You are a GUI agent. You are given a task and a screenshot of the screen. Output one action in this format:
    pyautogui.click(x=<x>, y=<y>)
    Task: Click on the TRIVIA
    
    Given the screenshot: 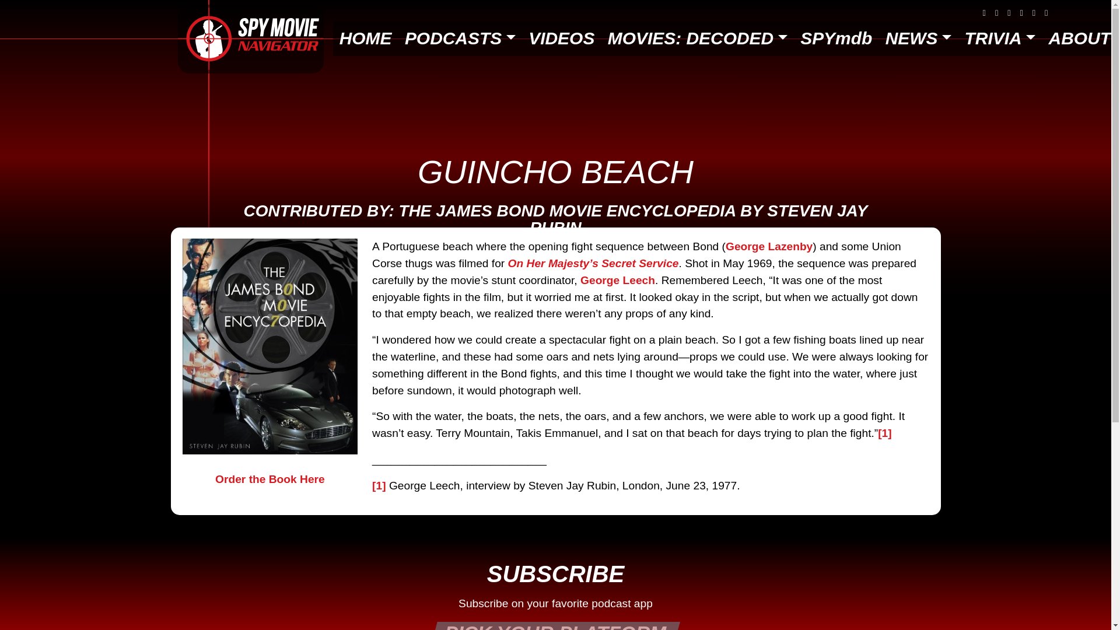 What is the action you would take?
    pyautogui.click(x=999, y=38)
    